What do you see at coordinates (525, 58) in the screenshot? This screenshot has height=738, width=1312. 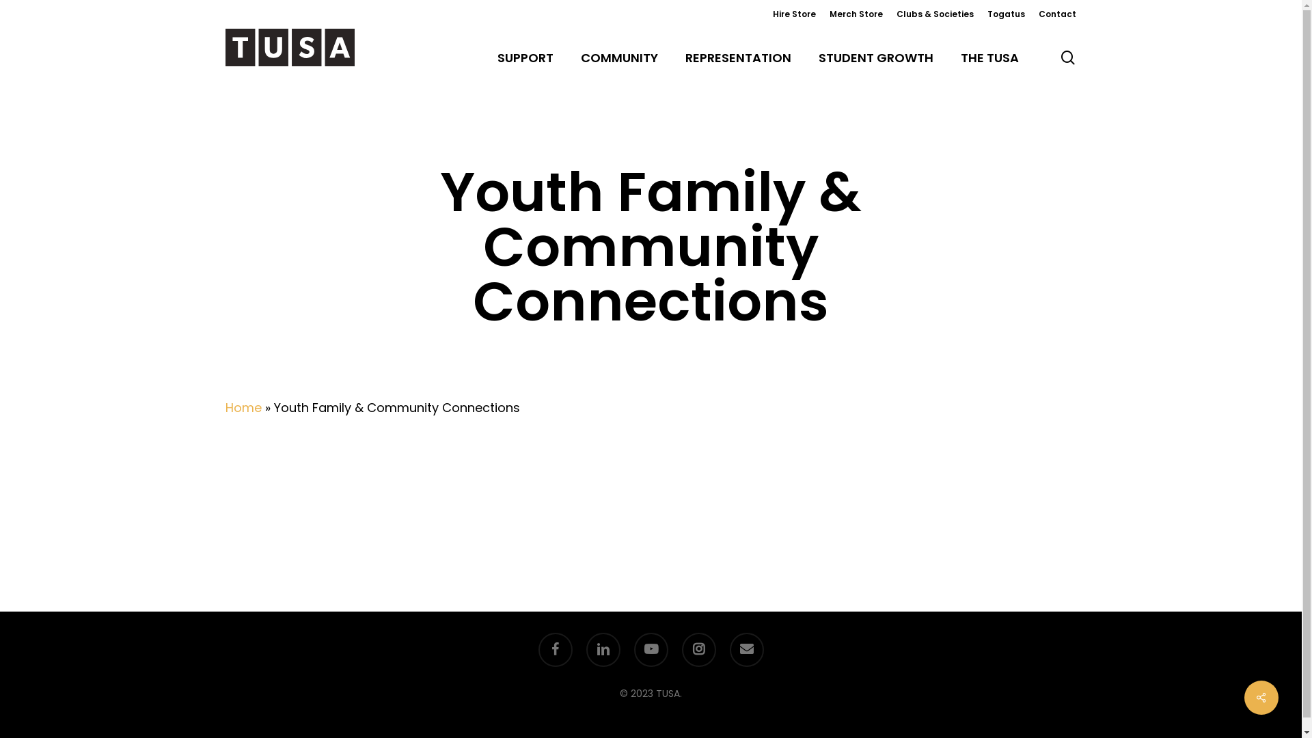 I see `SUPPORT` at bounding box center [525, 58].